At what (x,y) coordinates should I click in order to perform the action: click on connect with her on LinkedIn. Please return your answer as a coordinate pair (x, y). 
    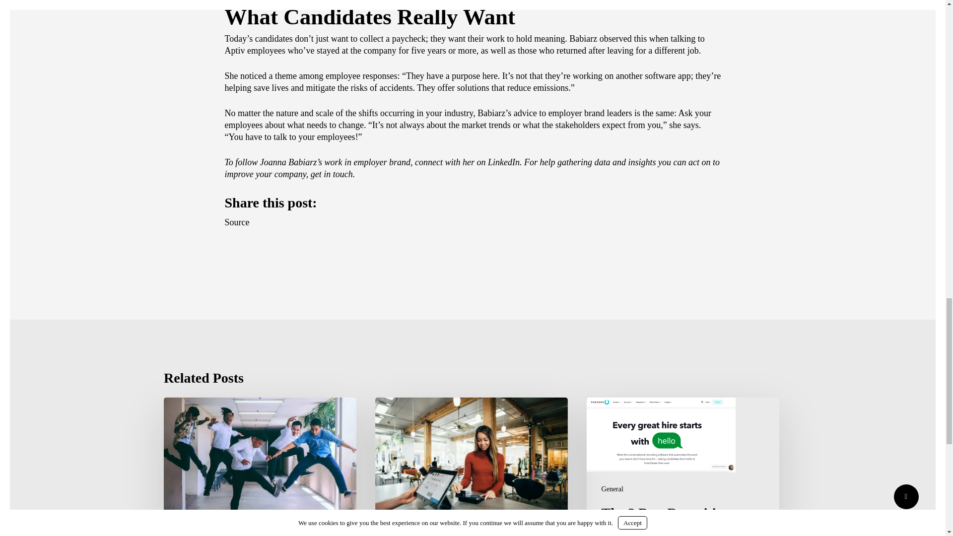
    Looking at the image, I should click on (467, 162).